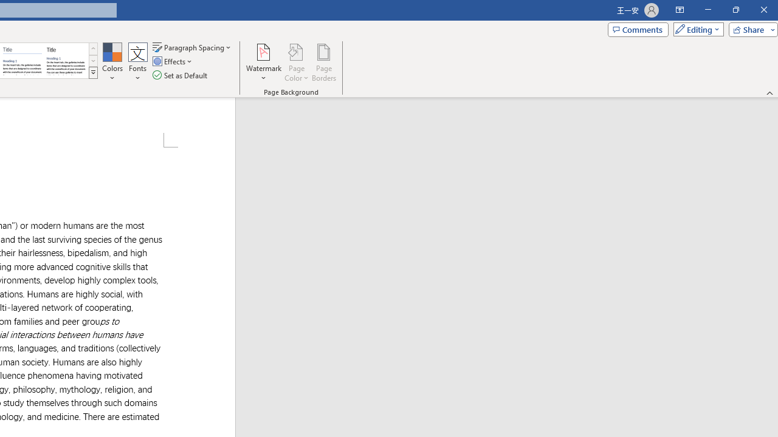  What do you see at coordinates (735, 10) in the screenshot?
I see `Restore Down` at bounding box center [735, 10].